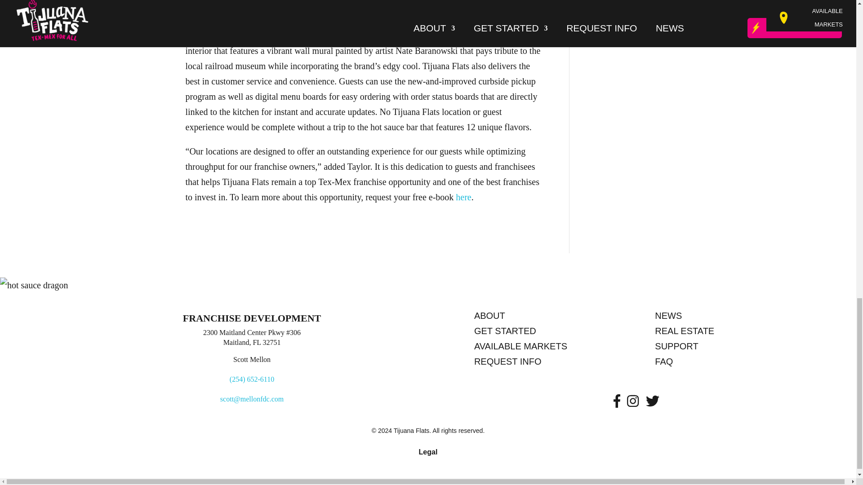 The image size is (863, 485). Describe the element at coordinates (557, 317) in the screenshot. I see `ABOUT` at that location.